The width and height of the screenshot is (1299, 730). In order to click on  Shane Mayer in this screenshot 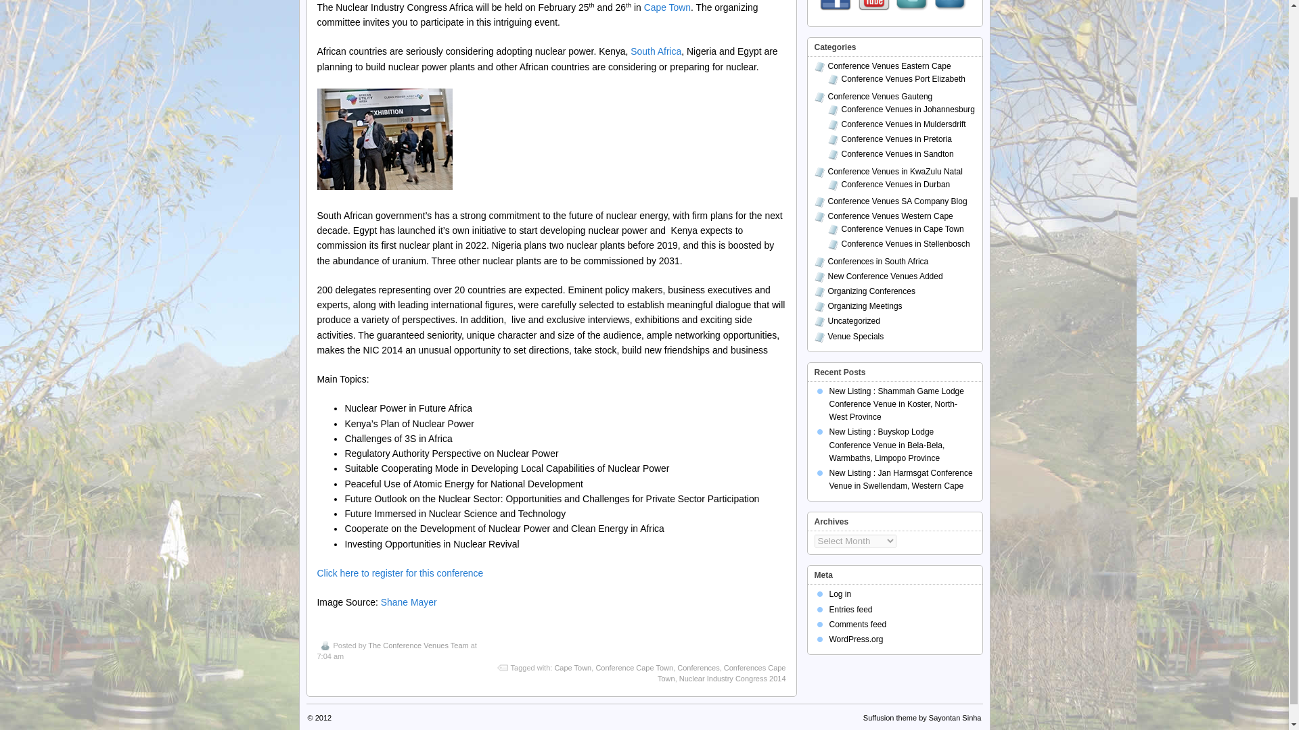, I will do `click(407, 602)`.